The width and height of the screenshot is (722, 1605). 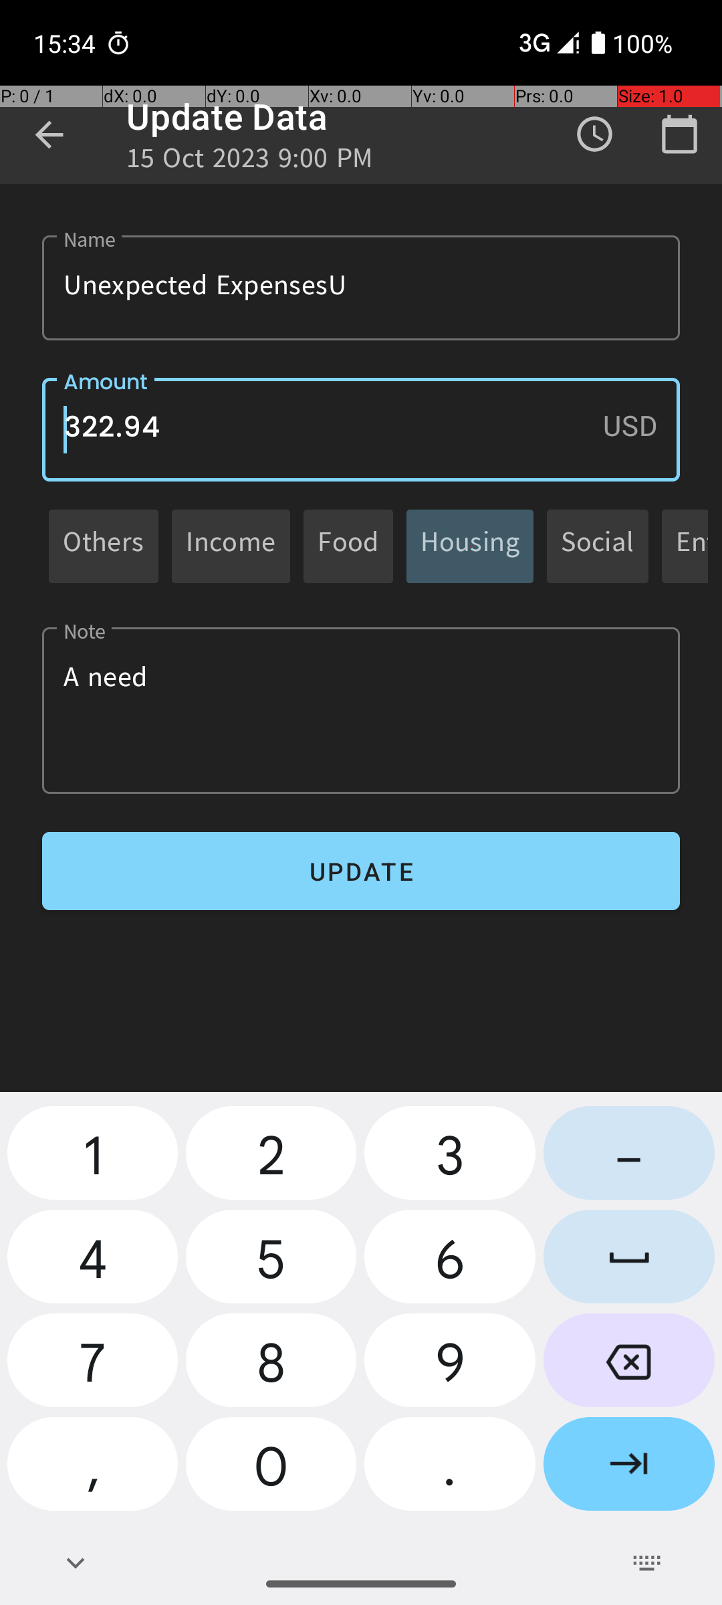 I want to click on Dash, so click(x=629, y=1158).